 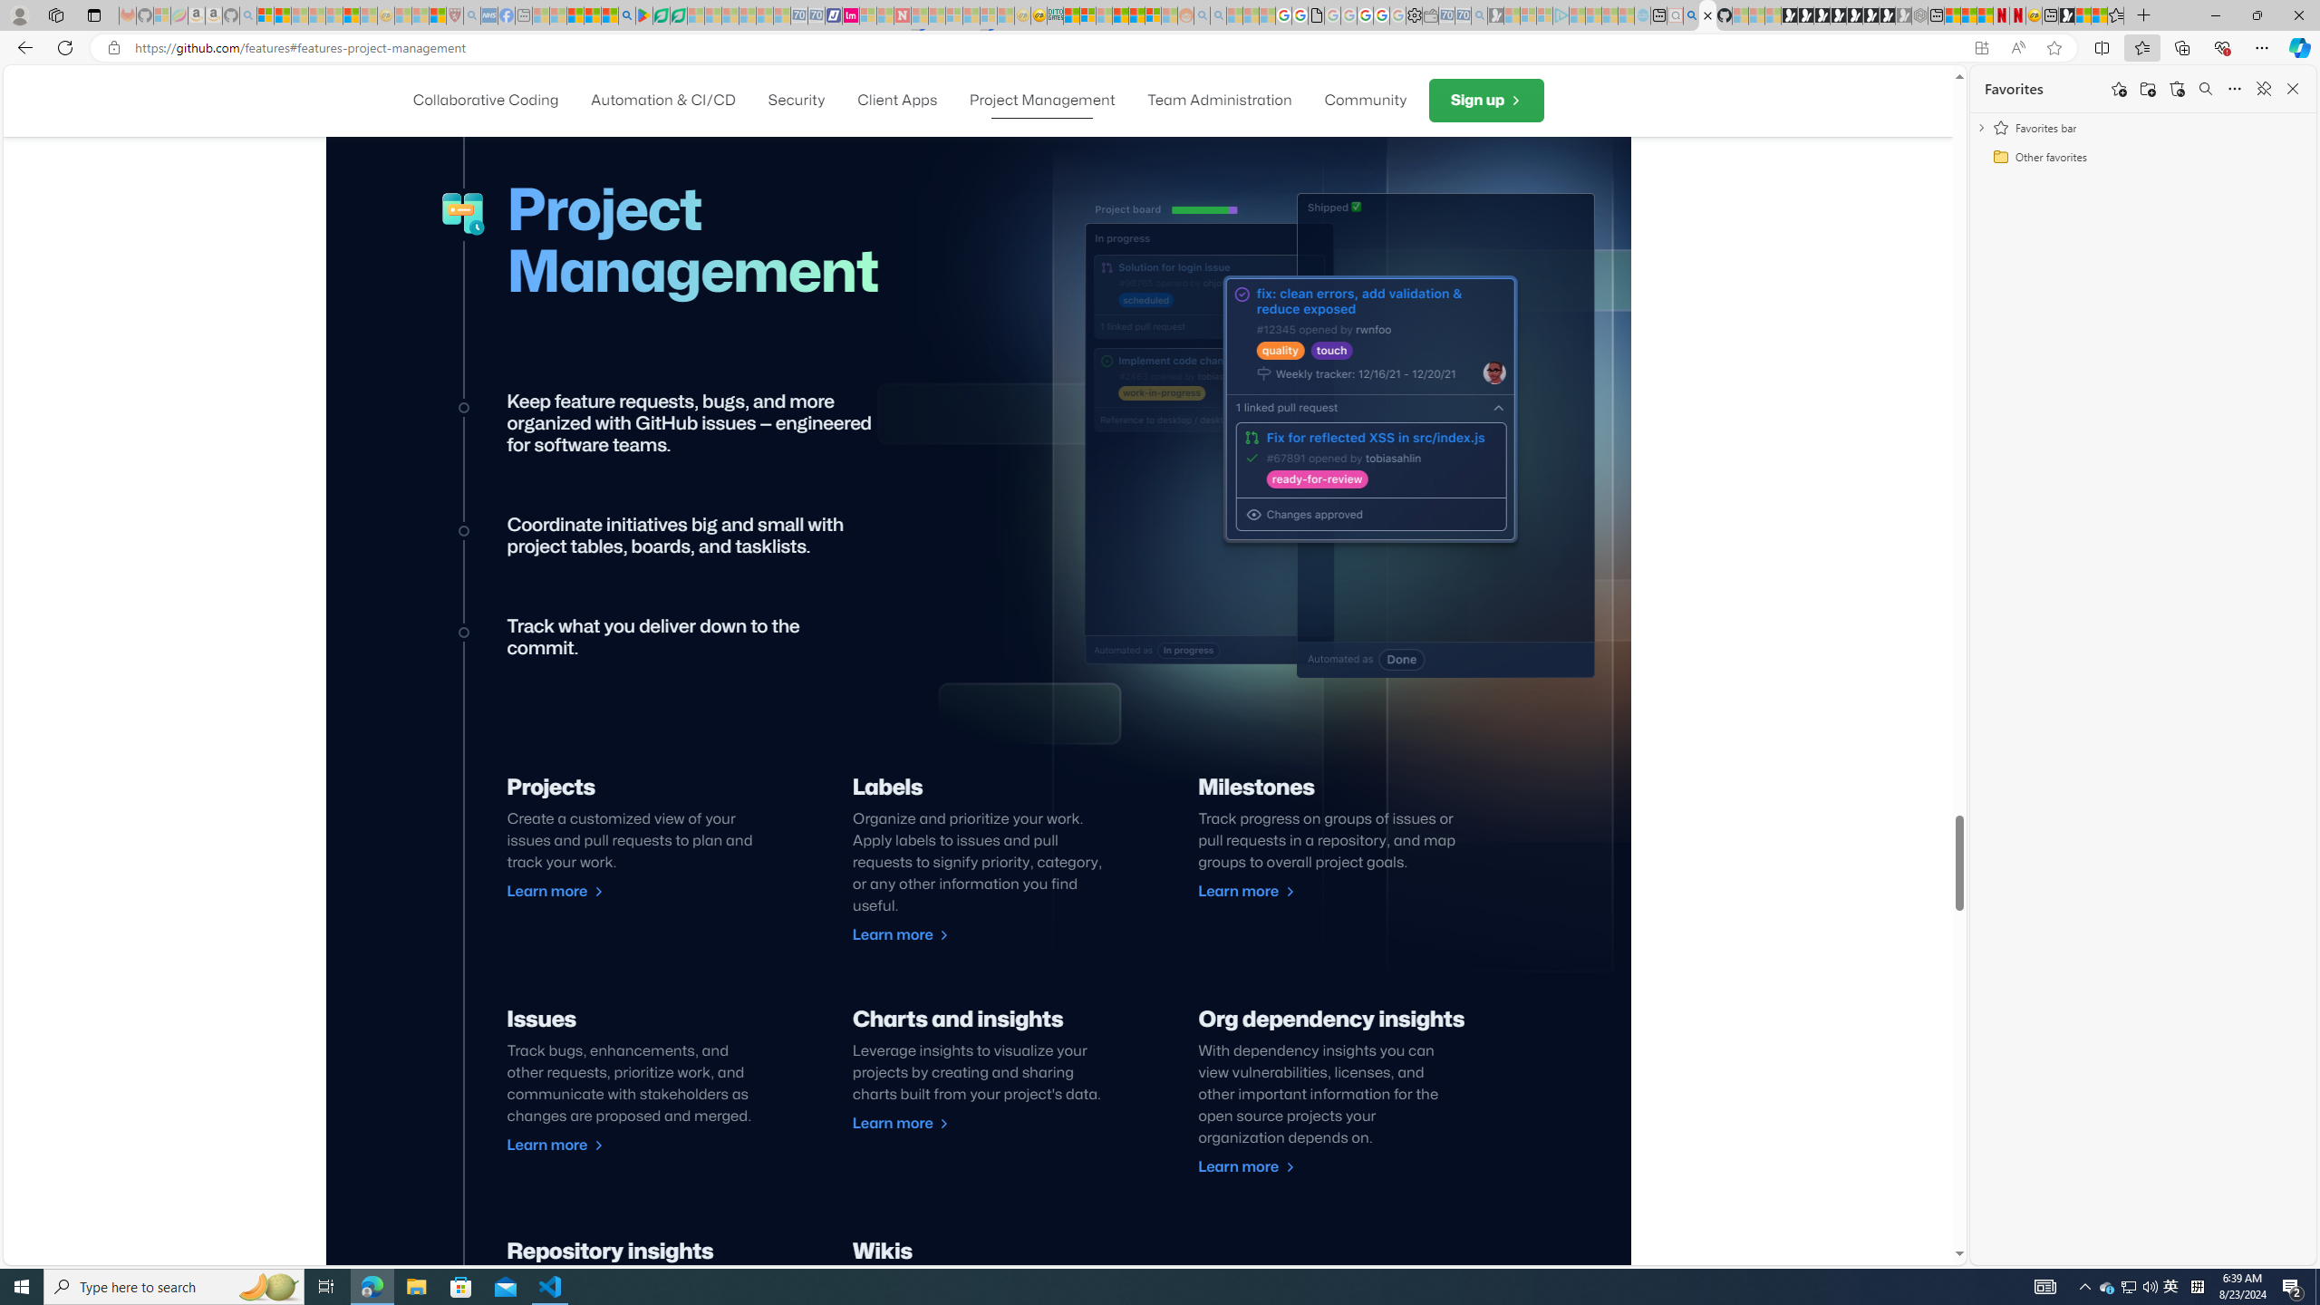 I want to click on The Weather Channel - MSN - Sleeping, so click(x=299, y=15).